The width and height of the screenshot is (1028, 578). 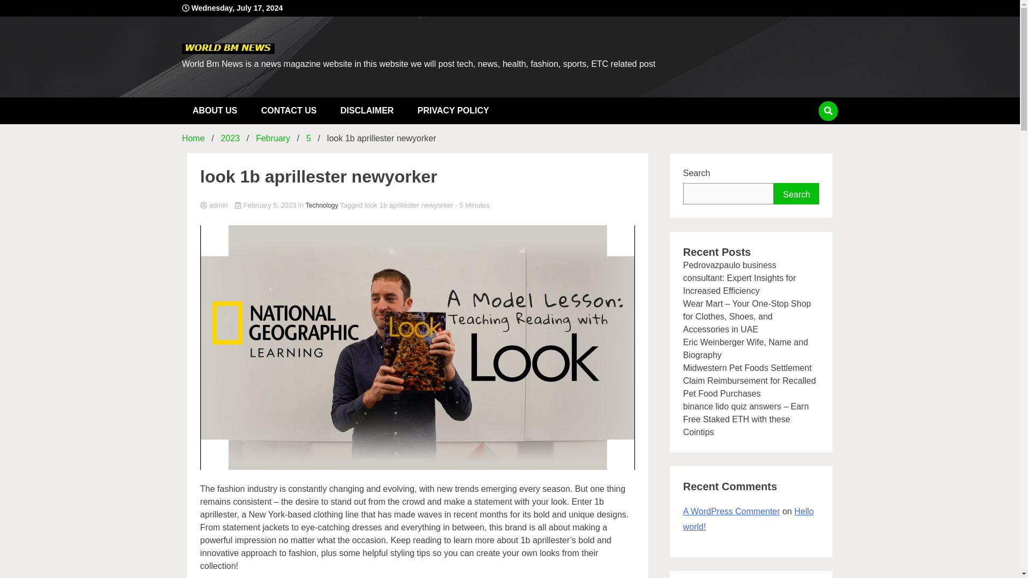 I want to click on admin, so click(x=418, y=206).